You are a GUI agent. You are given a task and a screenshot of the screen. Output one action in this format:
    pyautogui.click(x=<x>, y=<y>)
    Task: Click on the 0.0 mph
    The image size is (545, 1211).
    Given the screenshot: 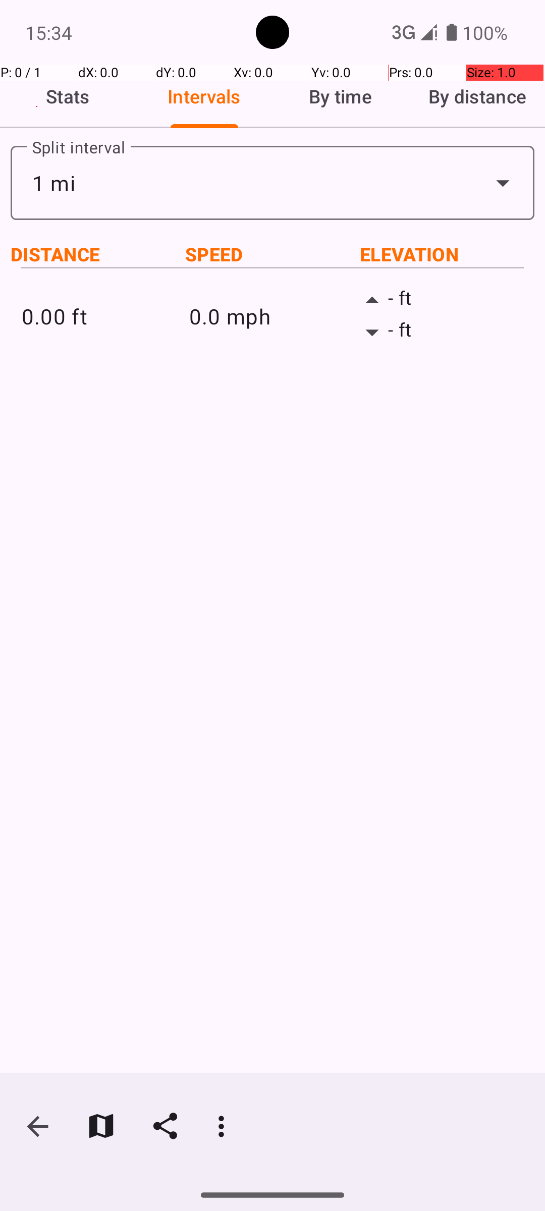 What is the action you would take?
    pyautogui.click(x=272, y=316)
    